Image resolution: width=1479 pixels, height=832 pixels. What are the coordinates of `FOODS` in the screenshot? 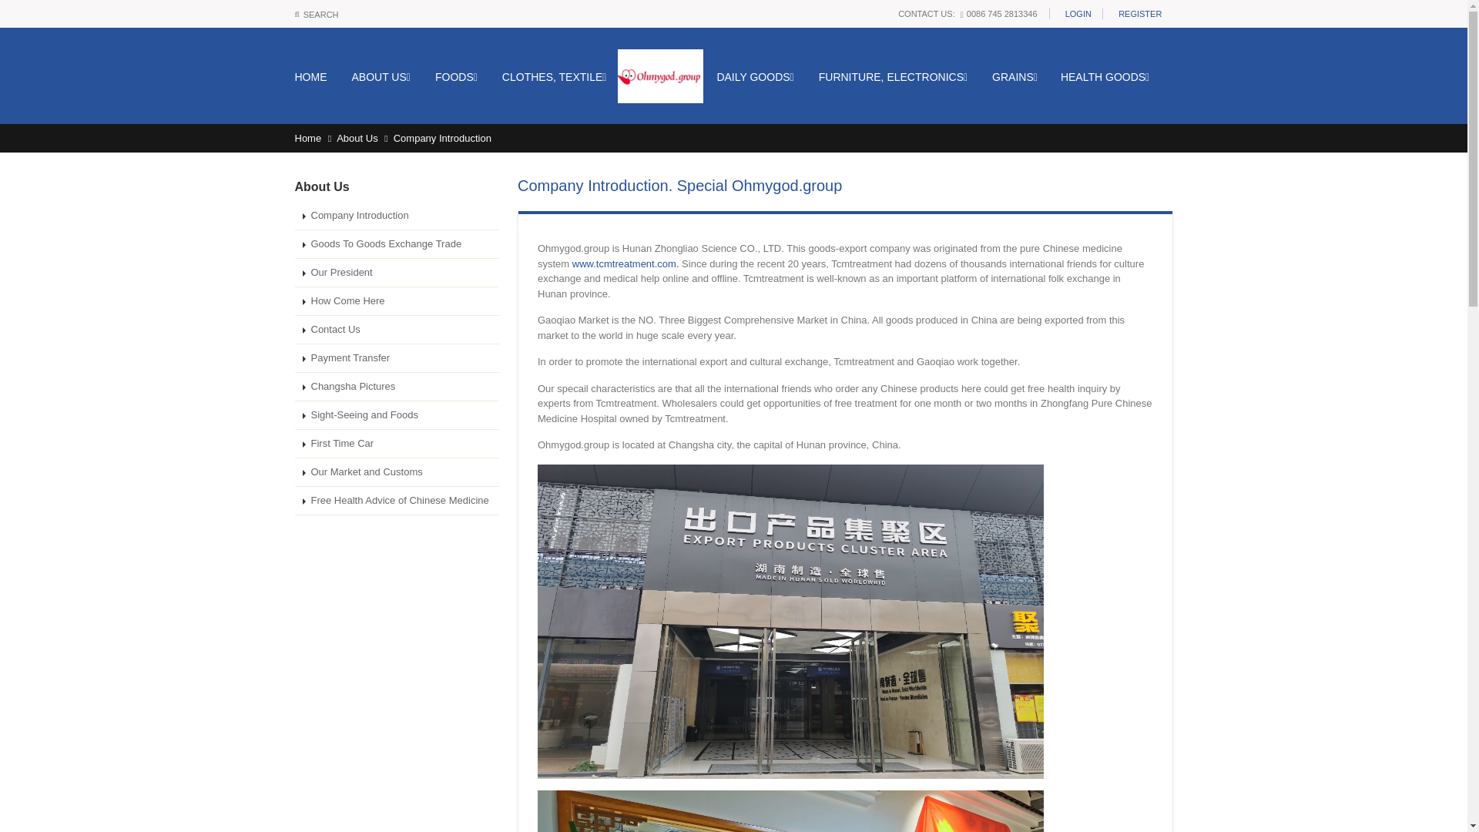 It's located at (456, 77).